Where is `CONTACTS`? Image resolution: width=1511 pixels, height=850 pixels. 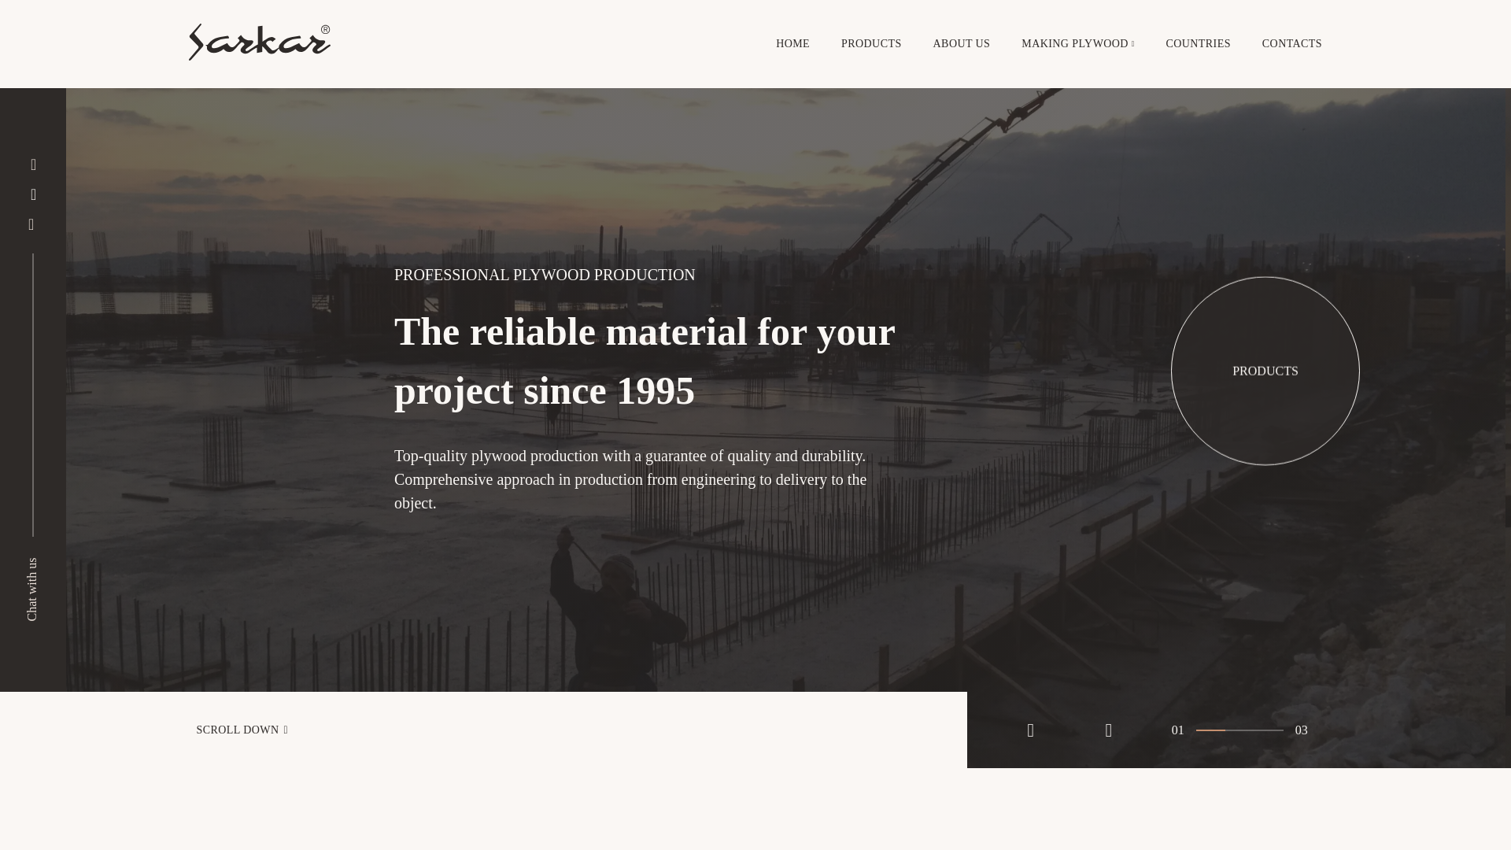 CONTACTS is located at coordinates (1292, 43).